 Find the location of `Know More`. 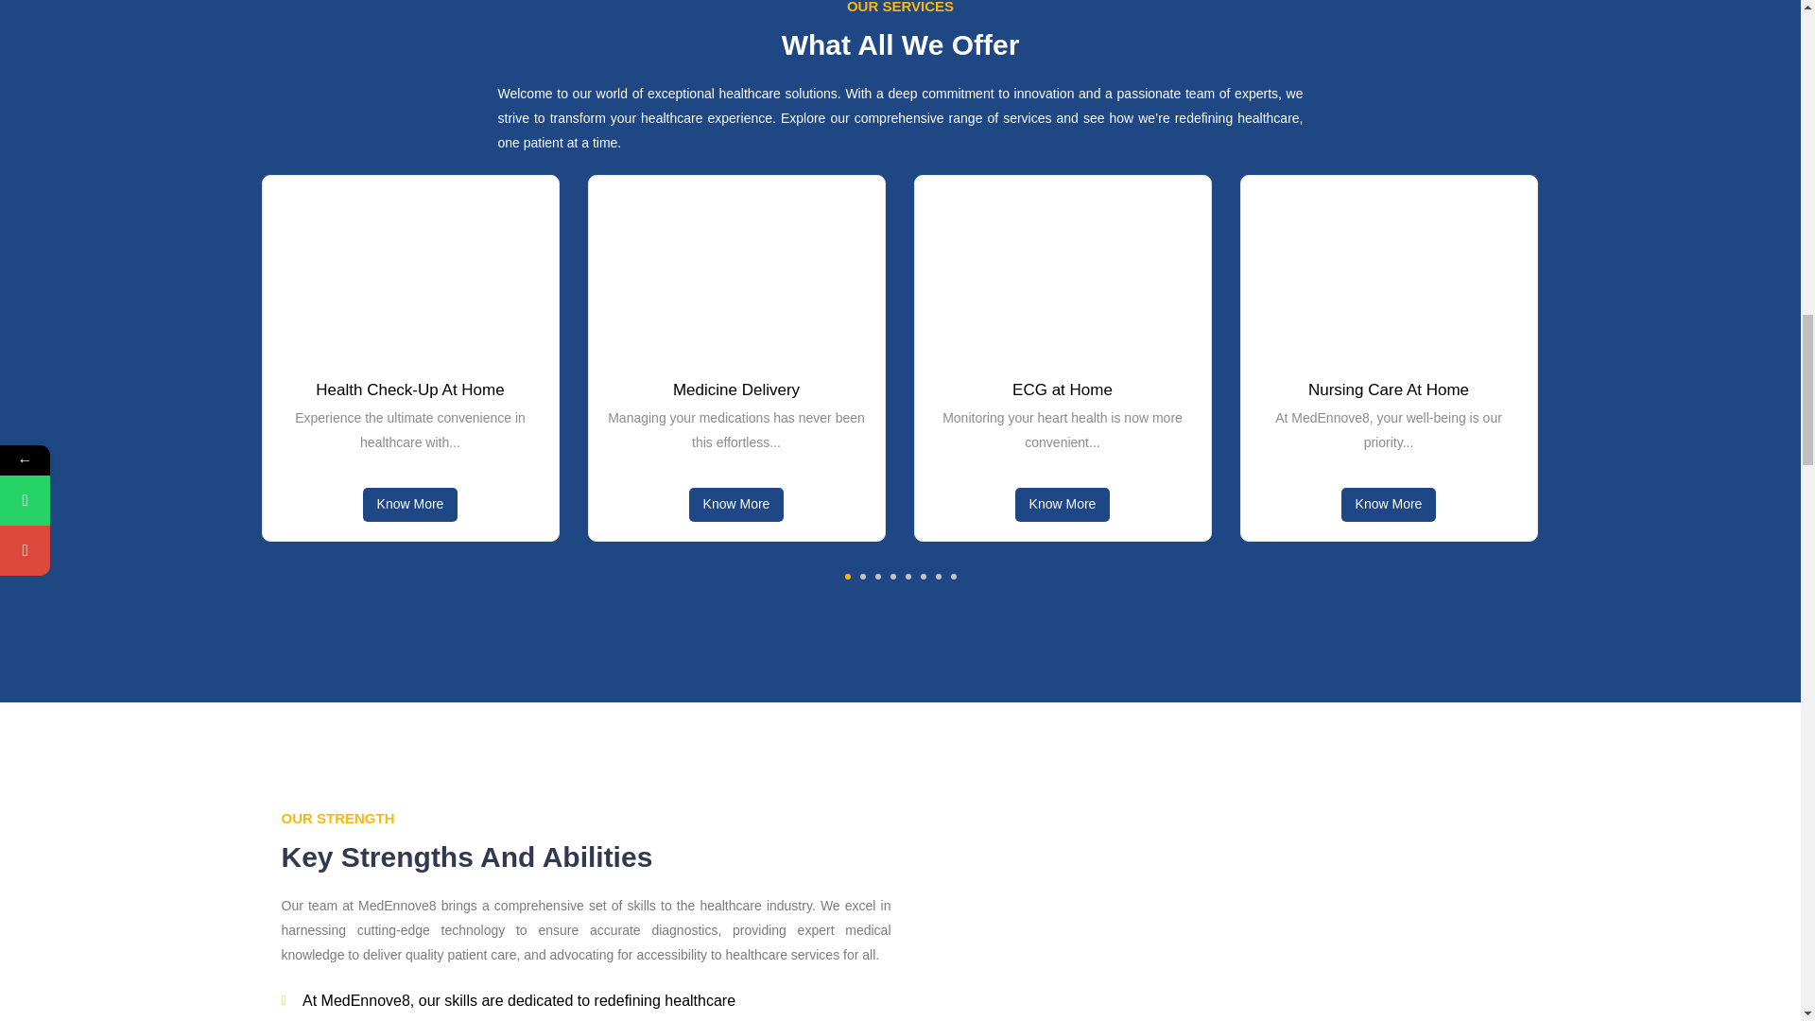

Know More is located at coordinates (1388, 272).